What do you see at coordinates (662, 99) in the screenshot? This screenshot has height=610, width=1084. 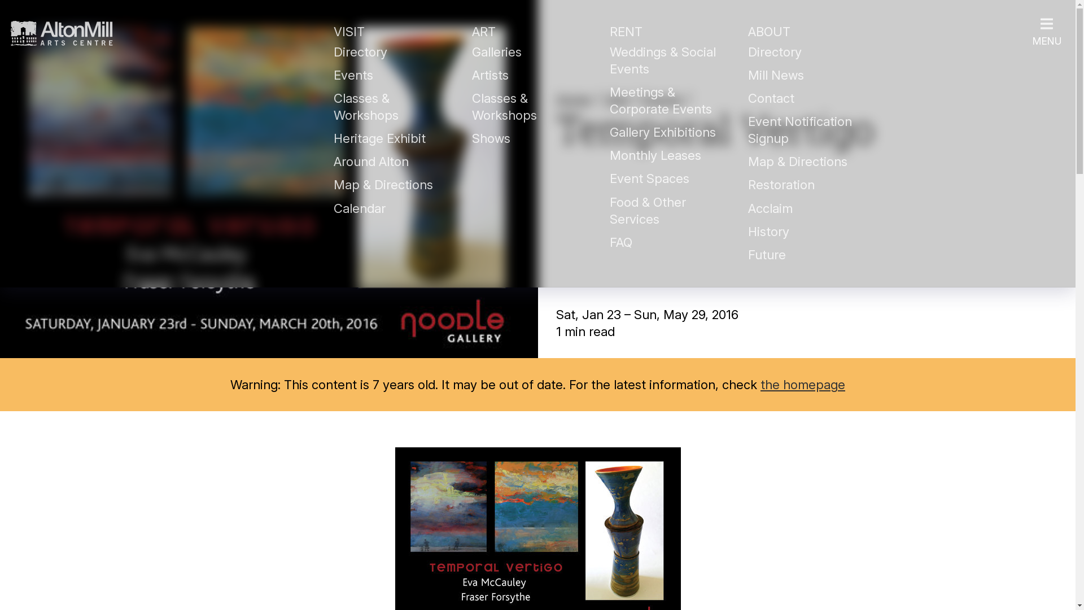 I see `Events` at bounding box center [662, 99].